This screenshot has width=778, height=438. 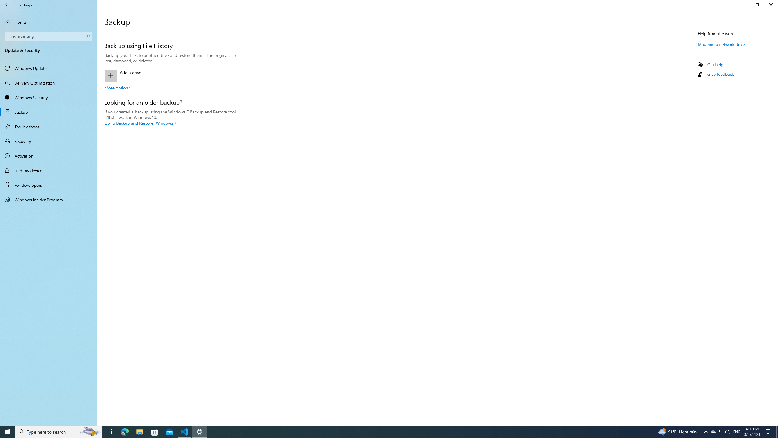 What do you see at coordinates (49, 170) in the screenshot?
I see `Find my device` at bounding box center [49, 170].